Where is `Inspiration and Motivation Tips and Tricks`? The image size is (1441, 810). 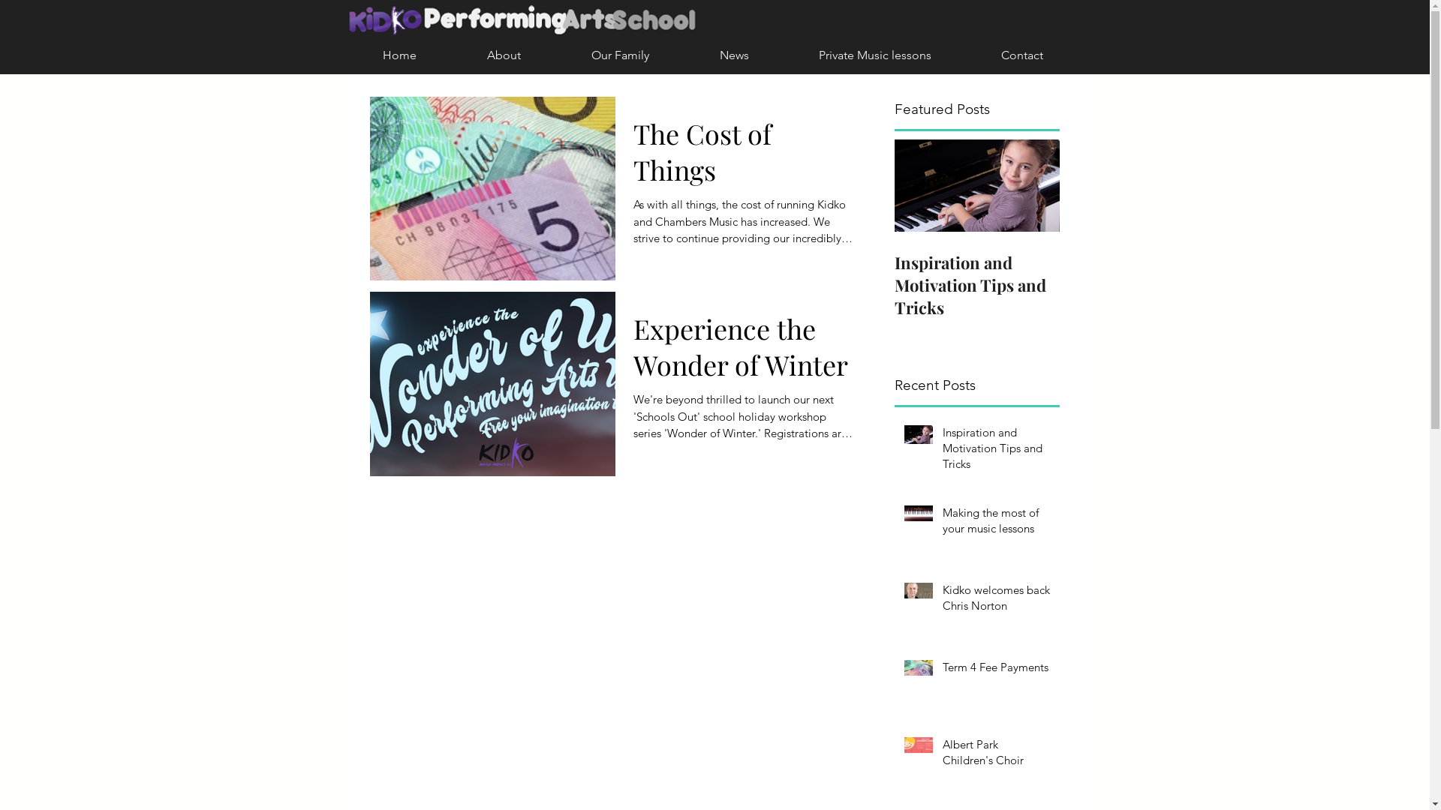
Inspiration and Motivation Tips and Tricks is located at coordinates (977, 285).